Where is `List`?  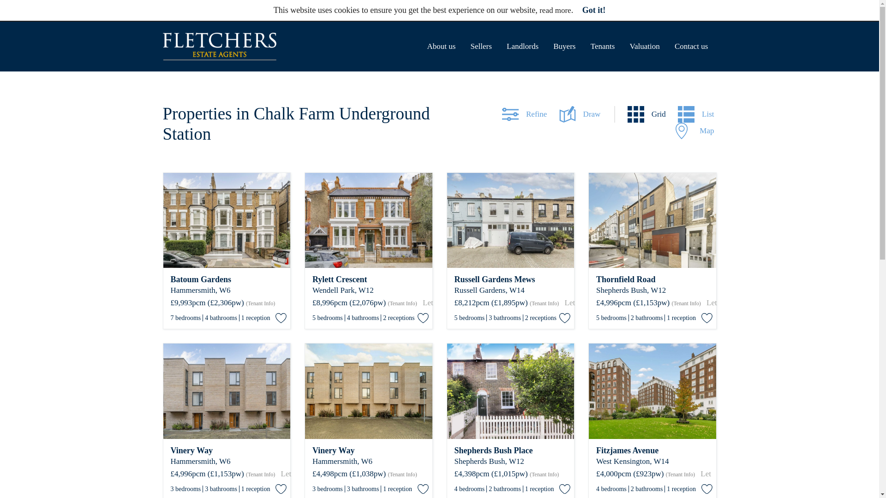 List is located at coordinates (696, 114).